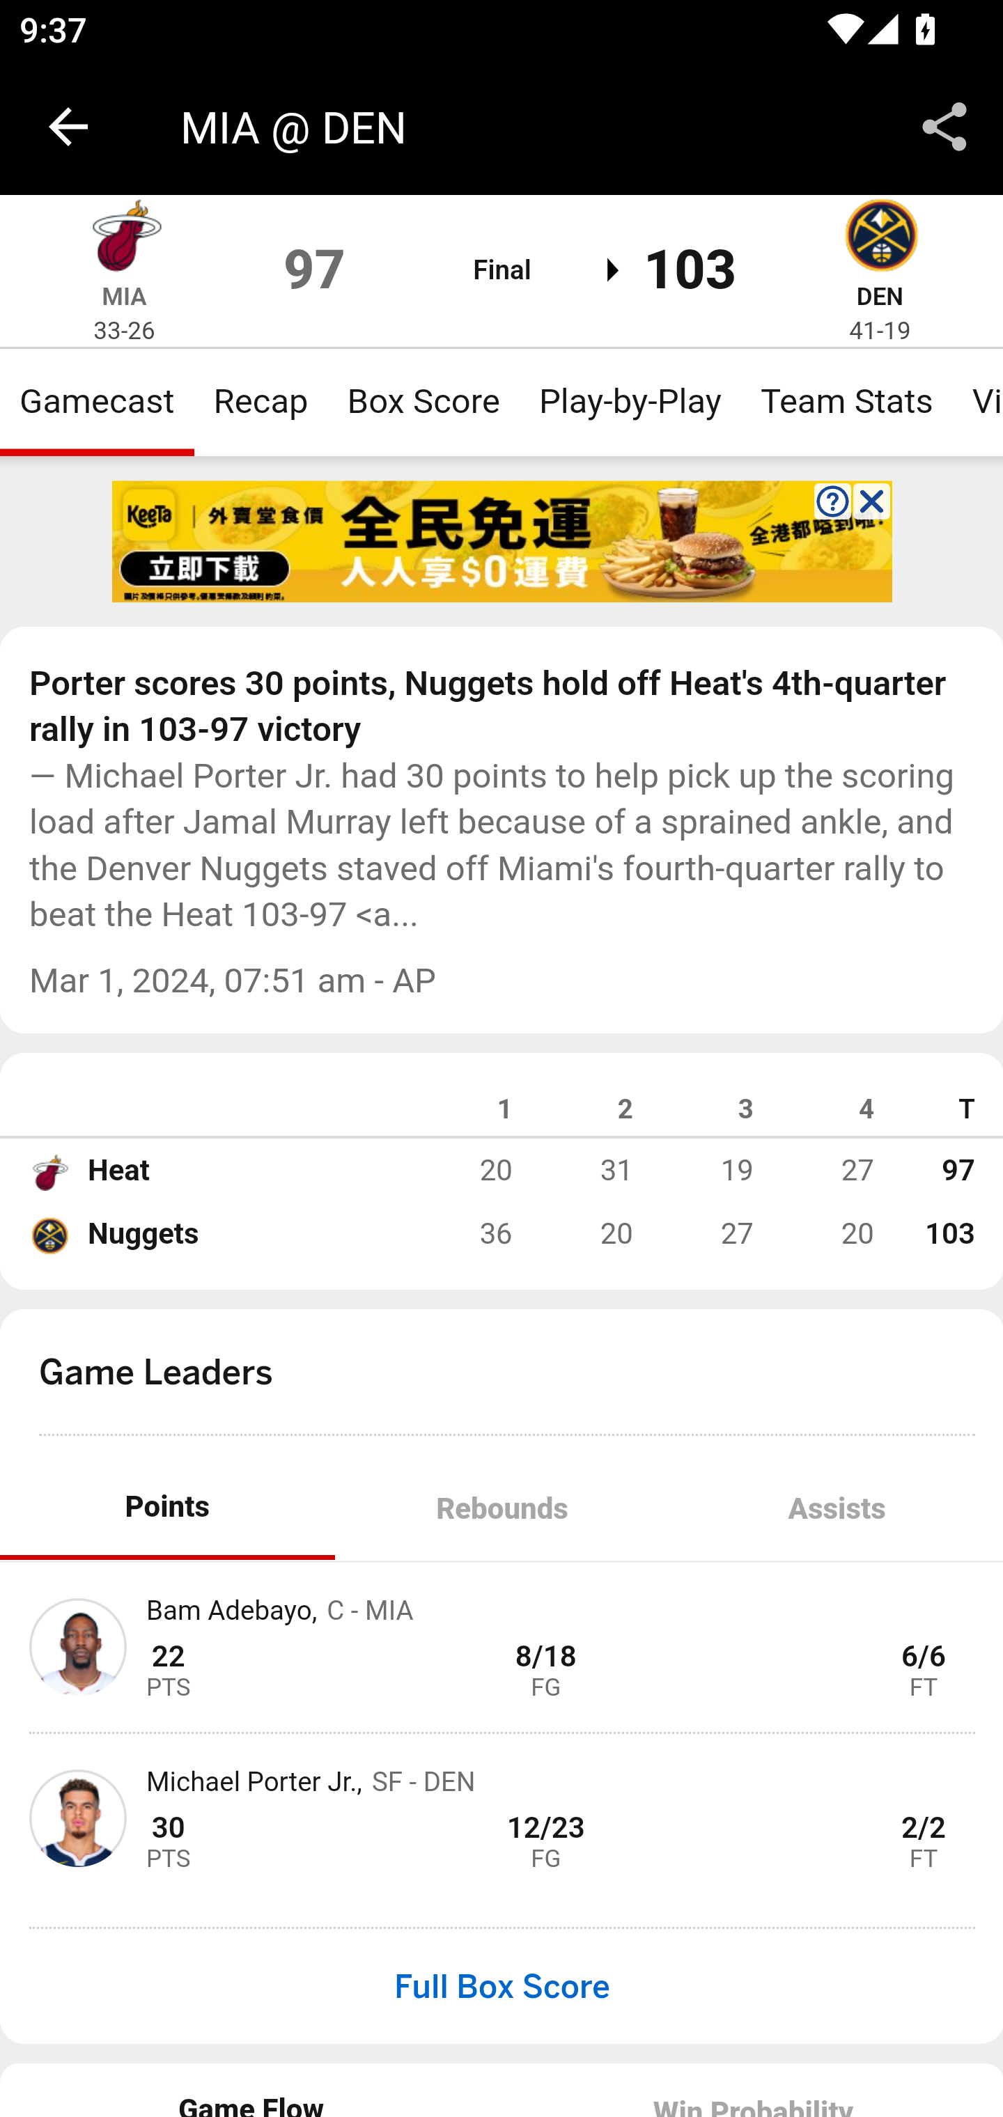 The height and width of the screenshot is (2117, 1003). Describe the element at coordinates (501, 1986) in the screenshot. I see `Full Box Score` at that location.